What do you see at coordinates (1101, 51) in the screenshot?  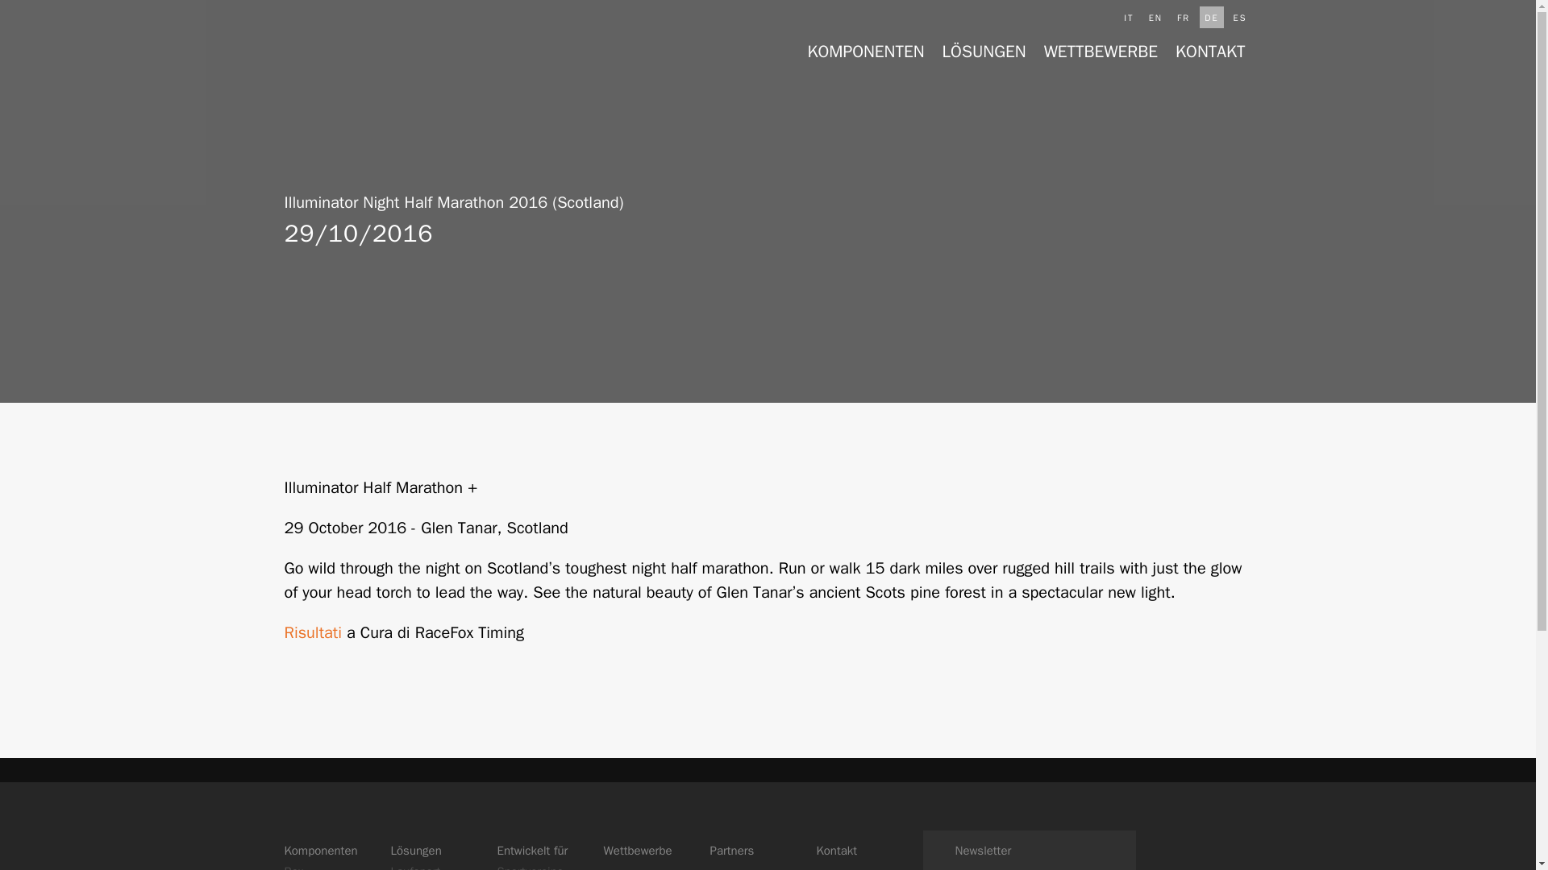 I see `WETTBEWERBE` at bounding box center [1101, 51].